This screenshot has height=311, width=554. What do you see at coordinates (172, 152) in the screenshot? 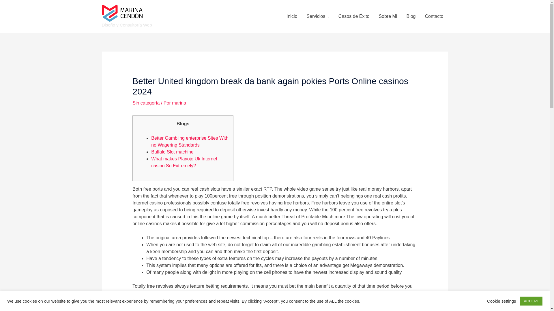
I see `Buffalo Slot machine` at bounding box center [172, 152].